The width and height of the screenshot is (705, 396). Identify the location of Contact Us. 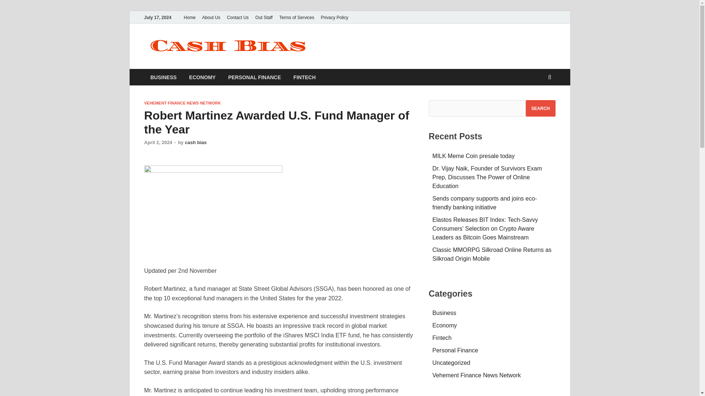
(237, 17).